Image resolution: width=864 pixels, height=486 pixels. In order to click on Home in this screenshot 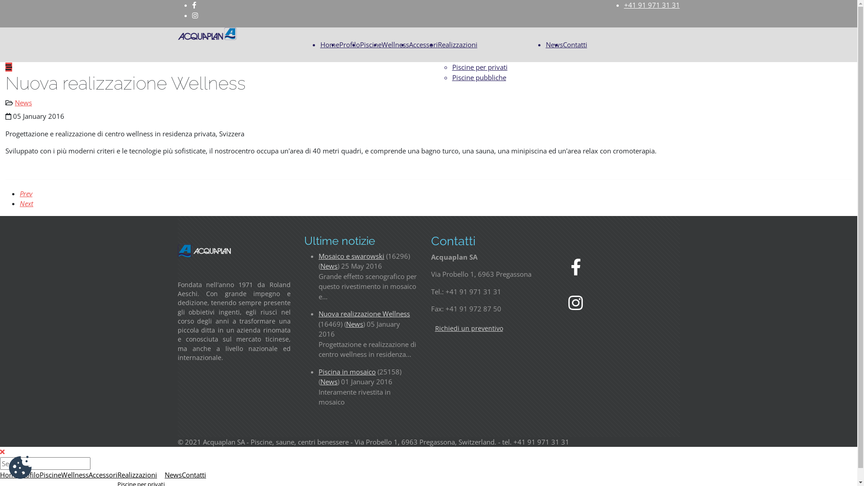, I will do `click(330, 45)`.